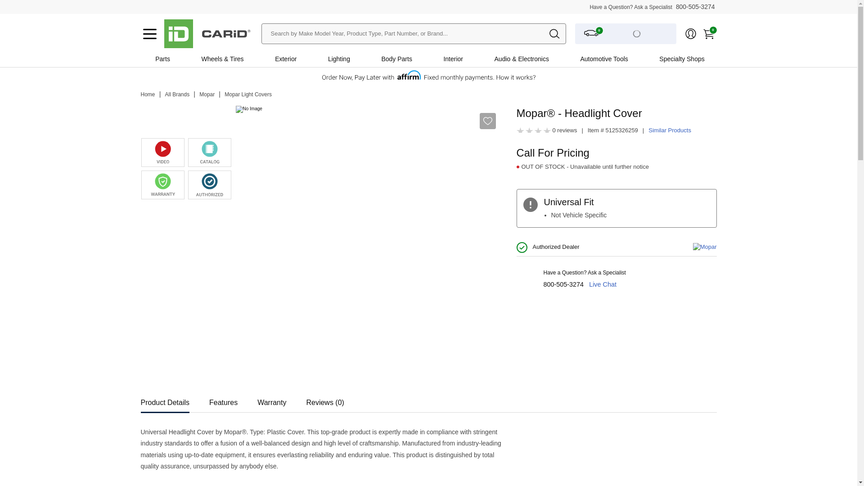  I want to click on Parts, so click(162, 58).